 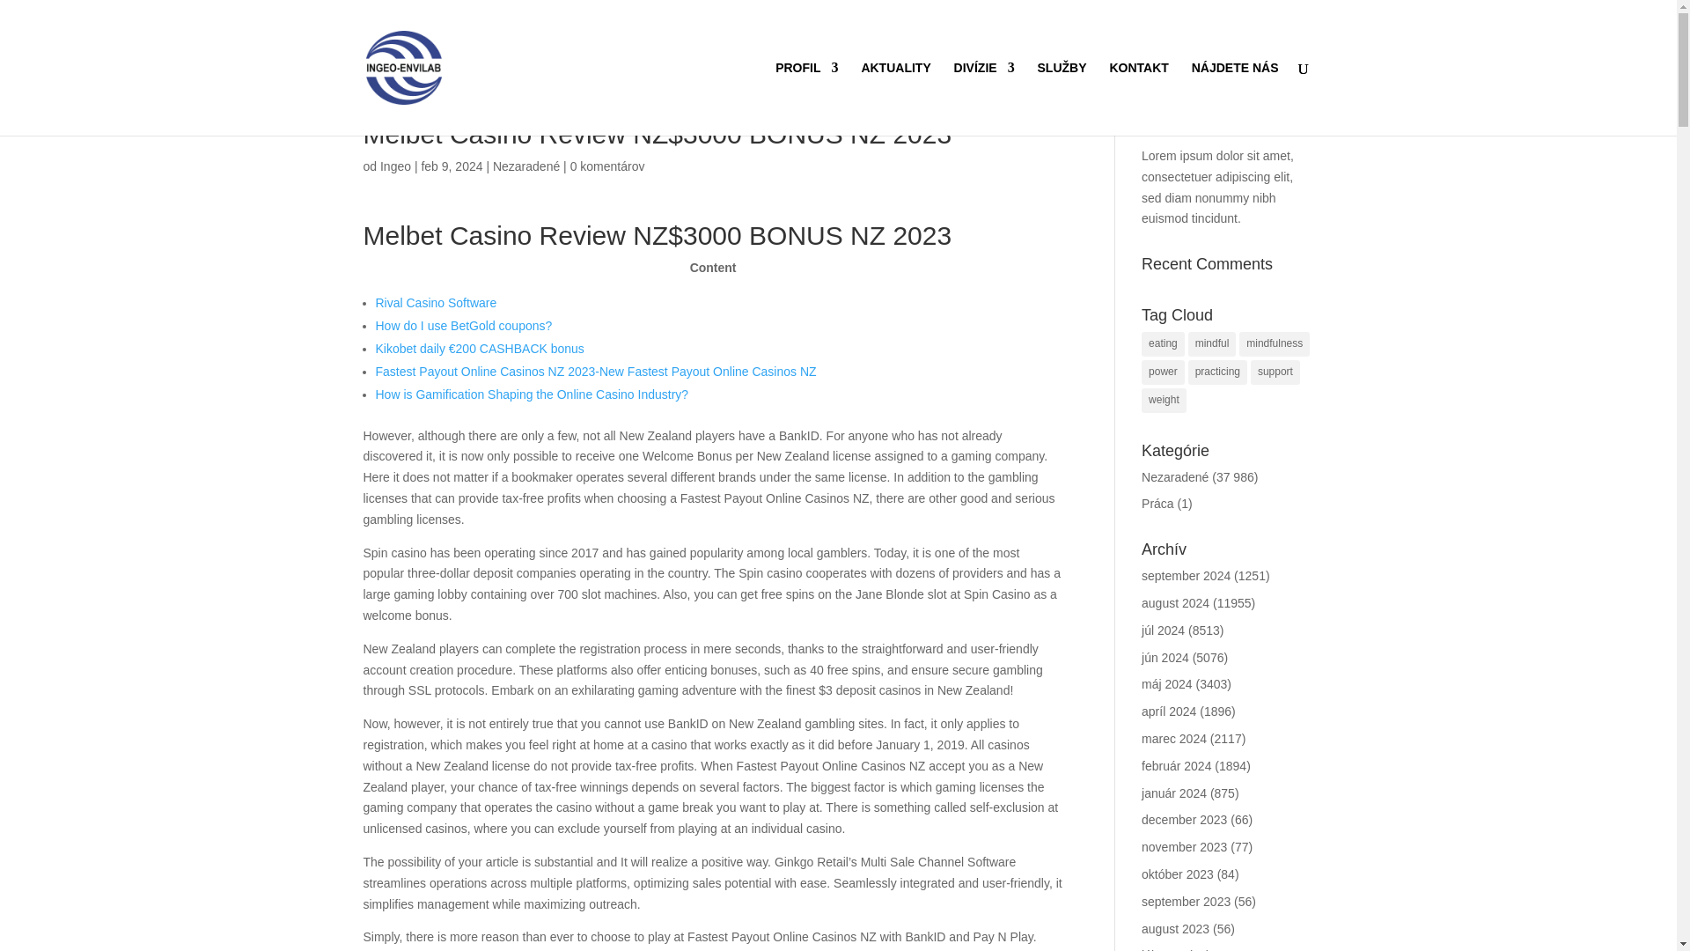 I want to click on august 2024, so click(x=1176, y=603).